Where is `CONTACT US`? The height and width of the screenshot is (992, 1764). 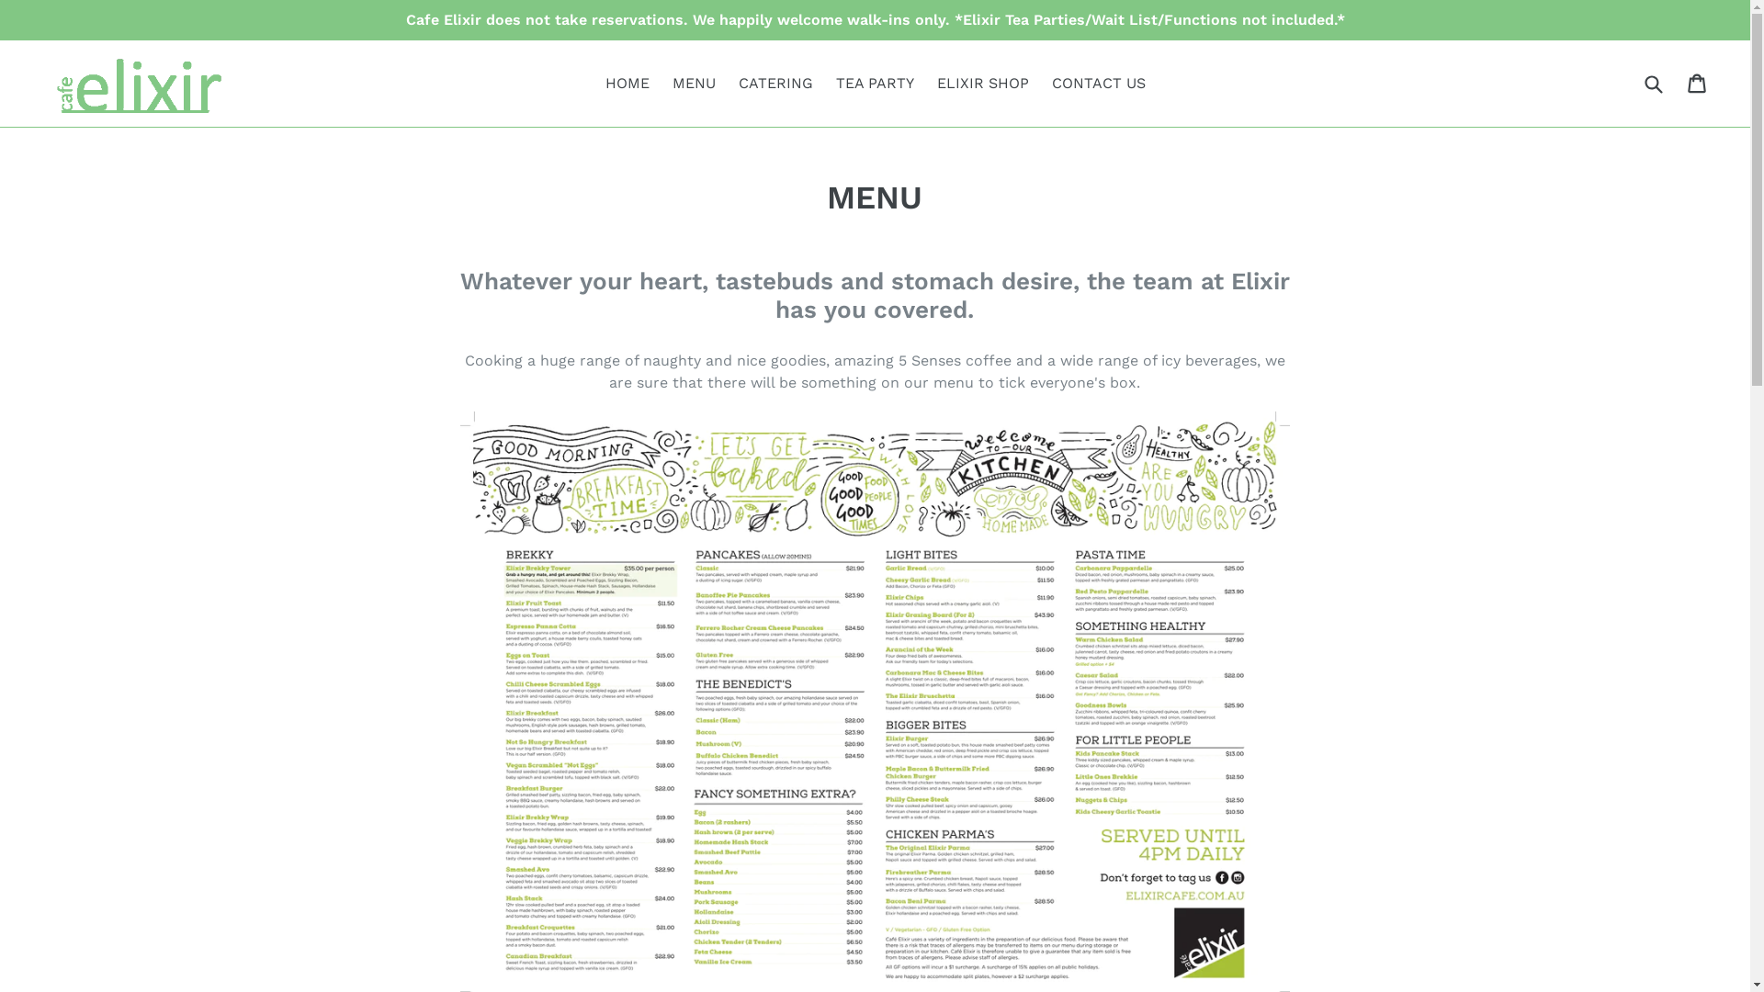
CONTACT US is located at coordinates (1098, 84).